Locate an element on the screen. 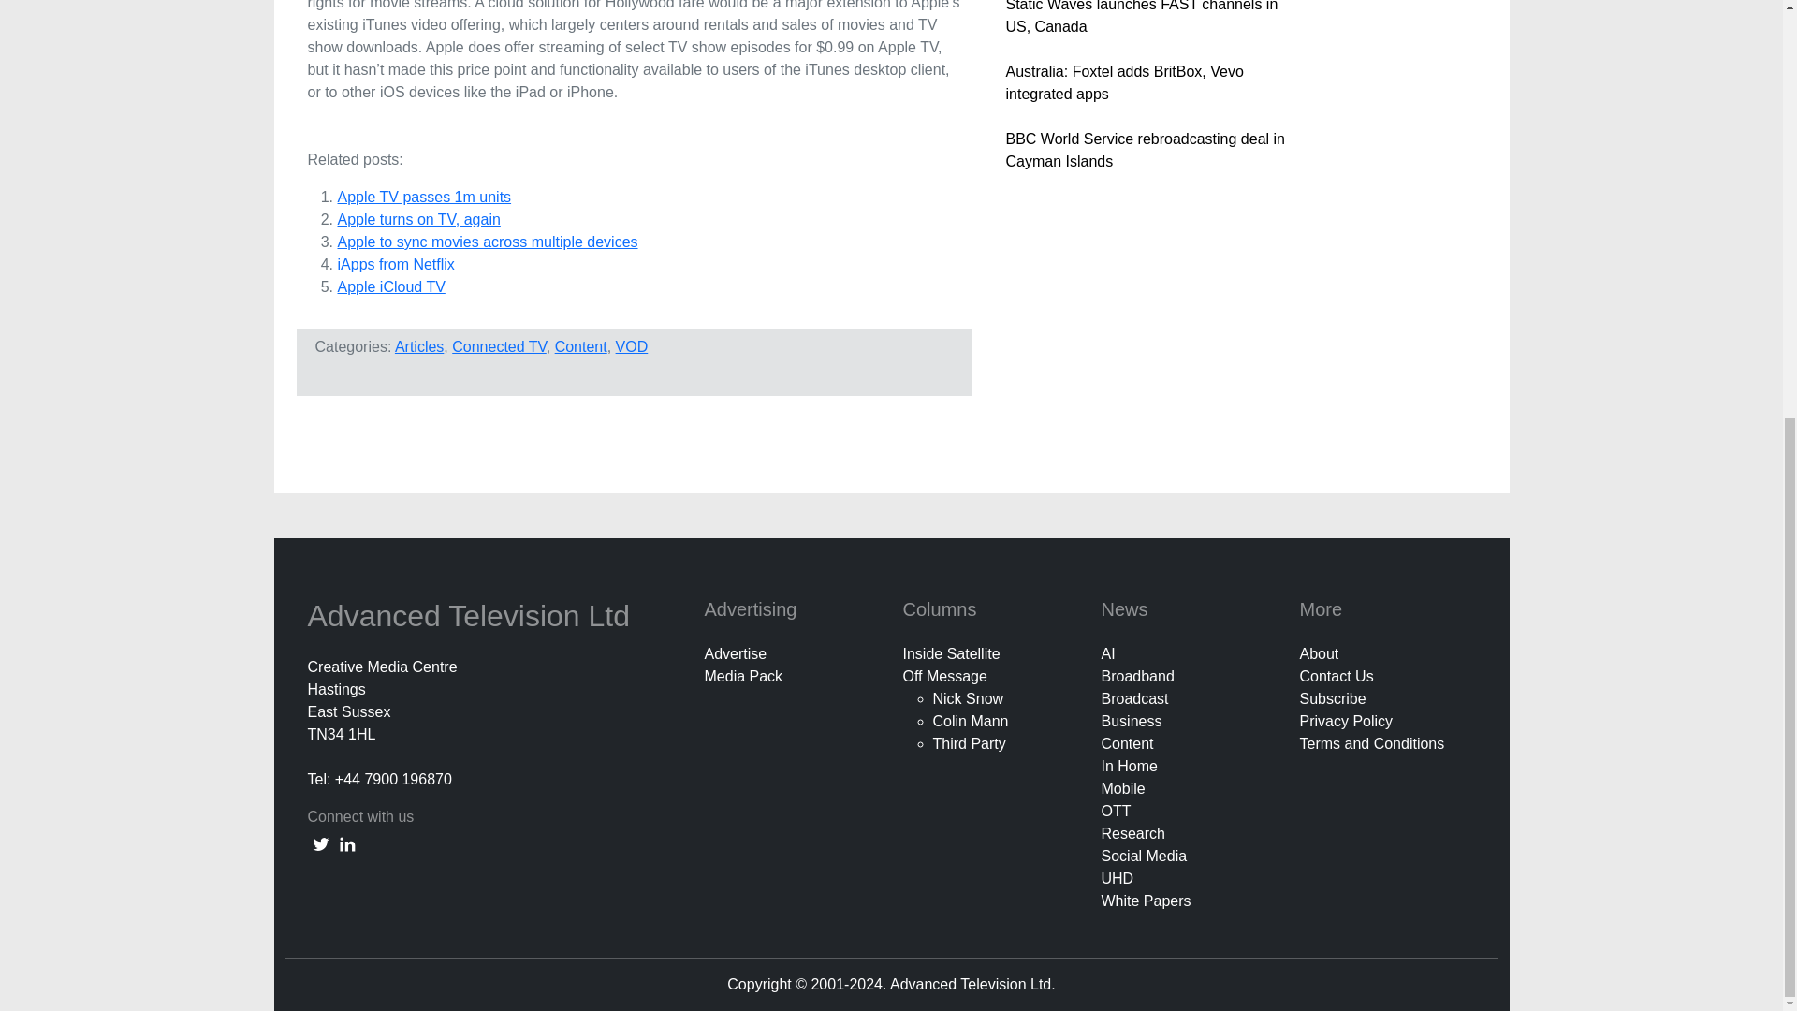 This screenshot has width=1797, height=1011. Static Waves launches FAST channels in US, Canada is located at coordinates (1141, 17).